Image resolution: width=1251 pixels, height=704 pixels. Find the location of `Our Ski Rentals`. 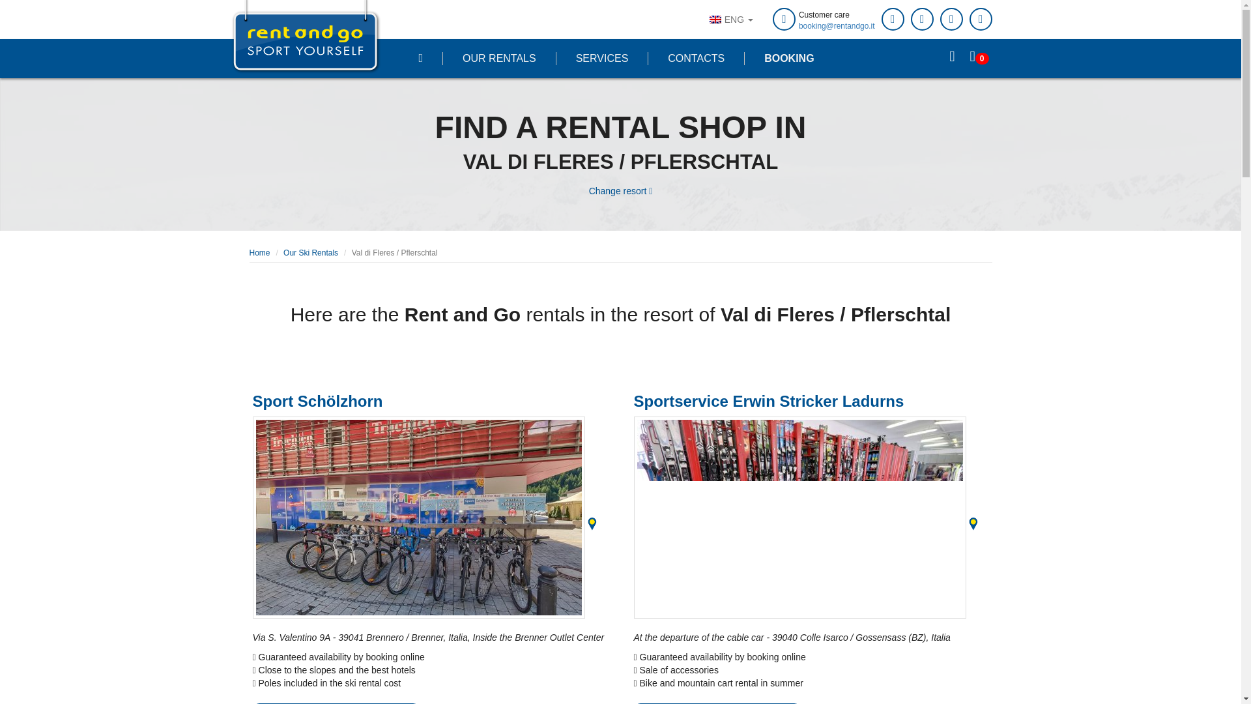

Our Ski Rentals is located at coordinates (310, 253).